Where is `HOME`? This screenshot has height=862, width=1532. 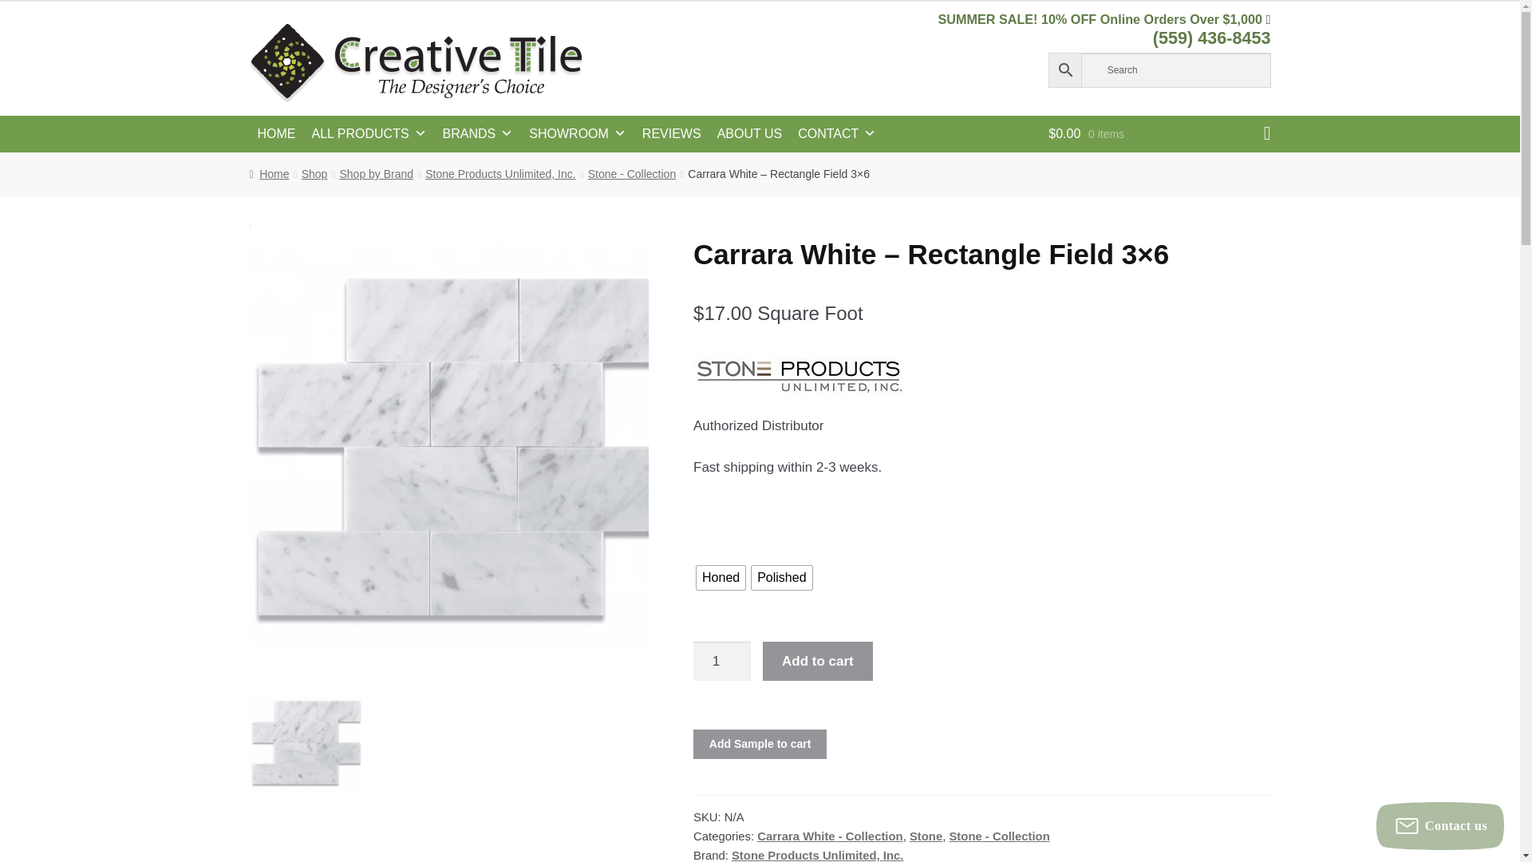
HOME is located at coordinates (276, 133).